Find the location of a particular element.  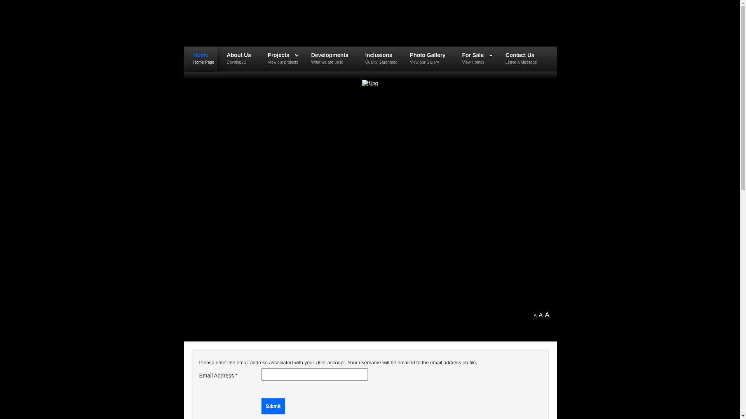

View our projects is located at coordinates (279, 62).